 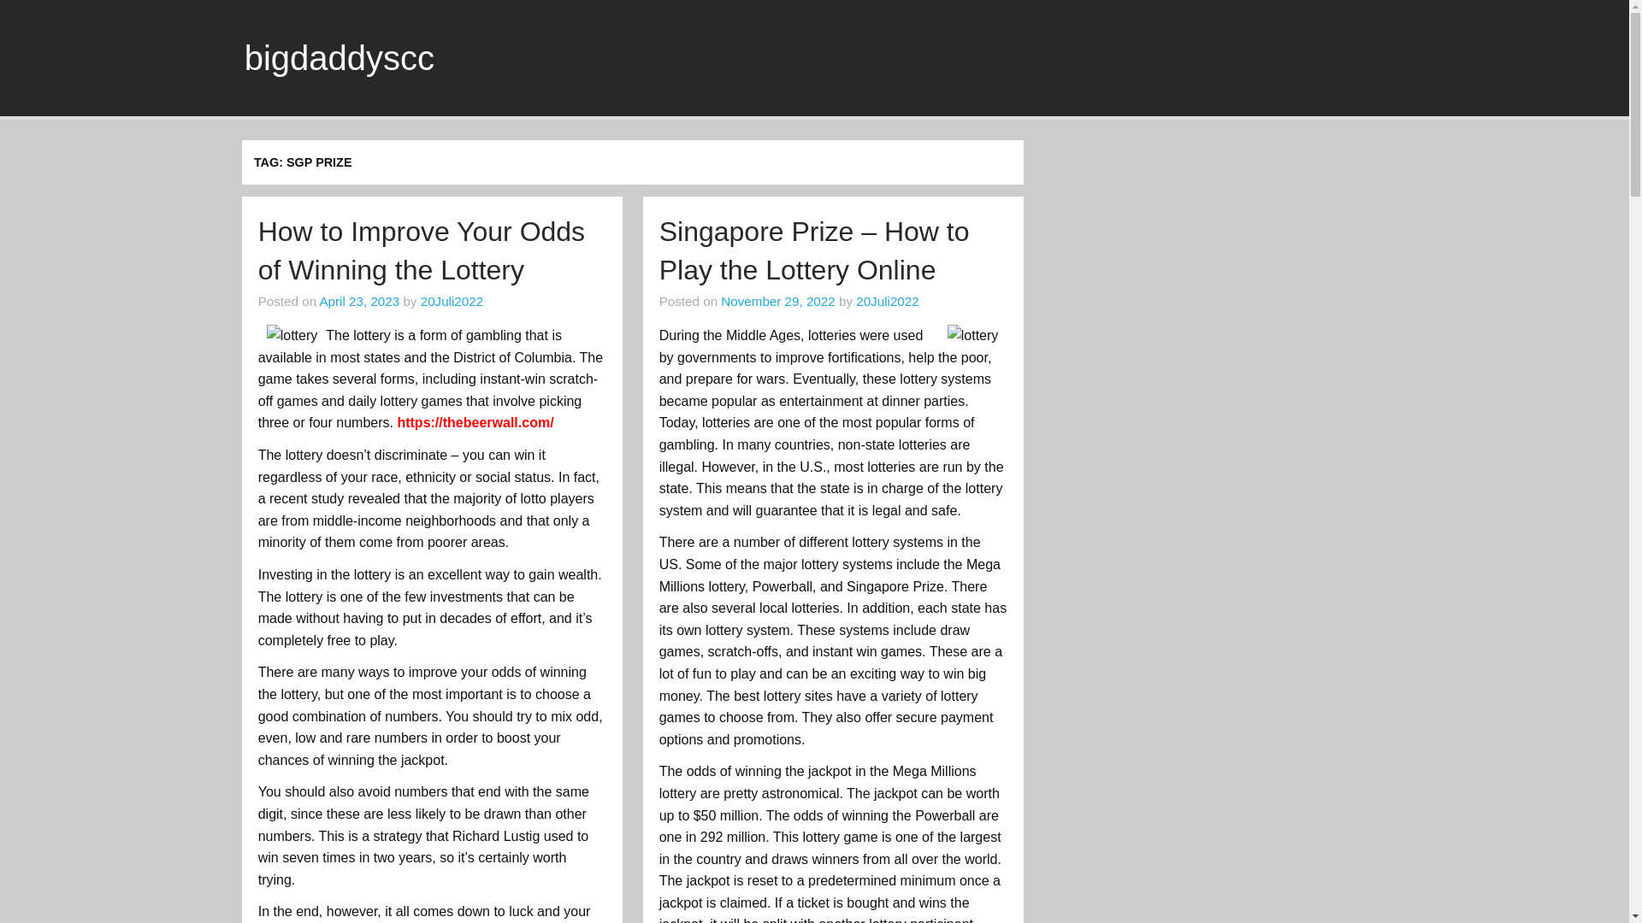 What do you see at coordinates (777, 301) in the screenshot?
I see `2:28 pm` at bounding box center [777, 301].